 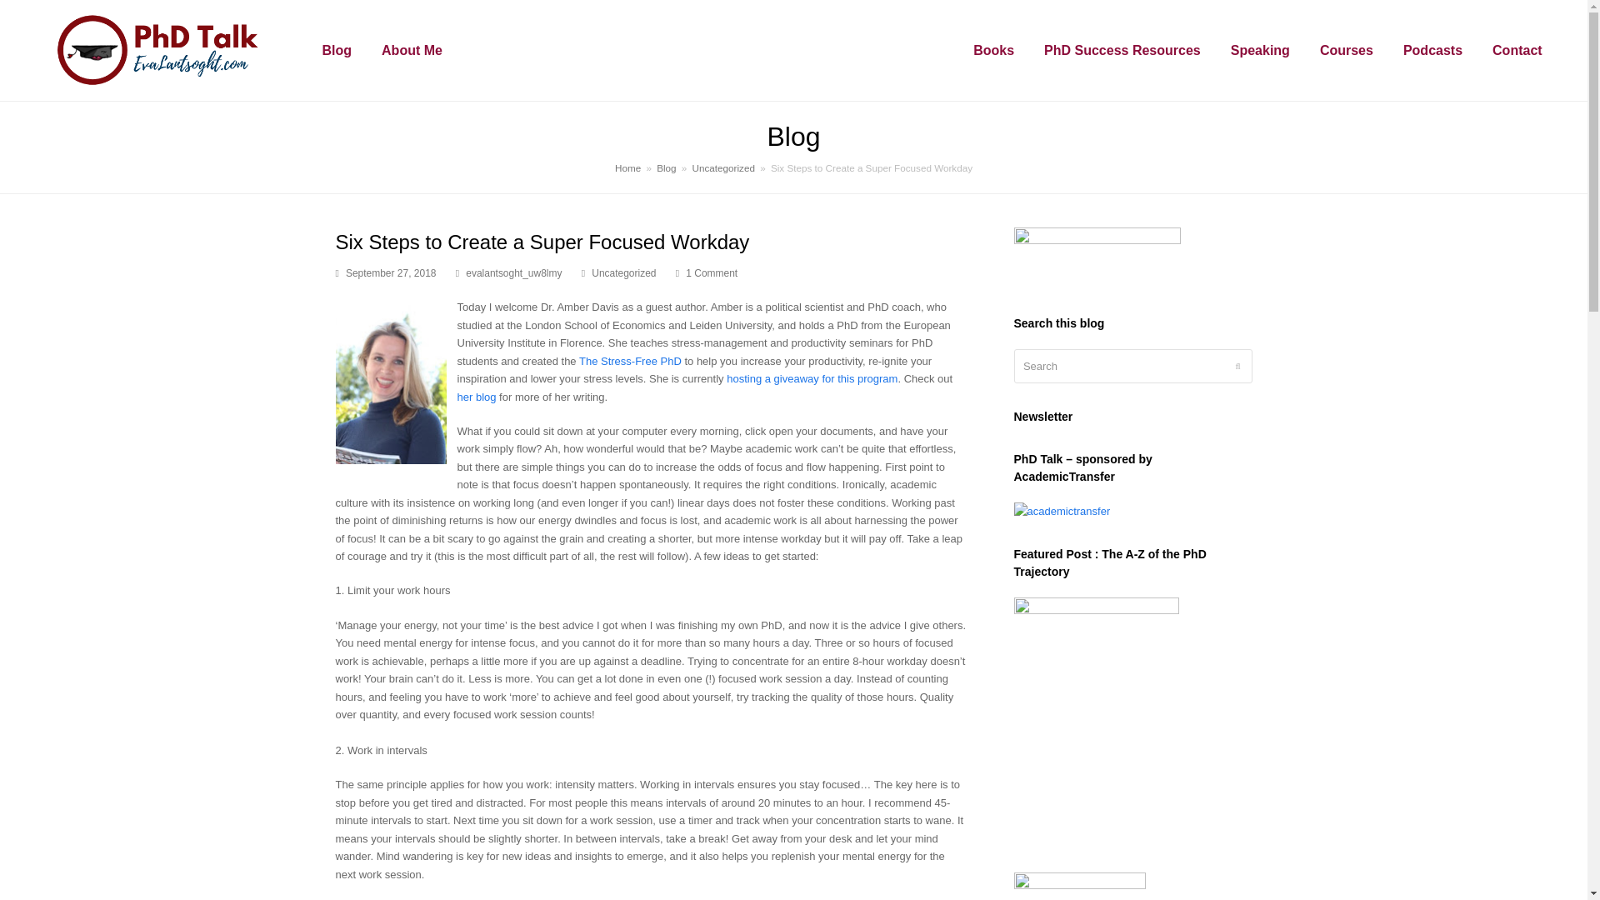 I want to click on Podcasts, so click(x=1432, y=50).